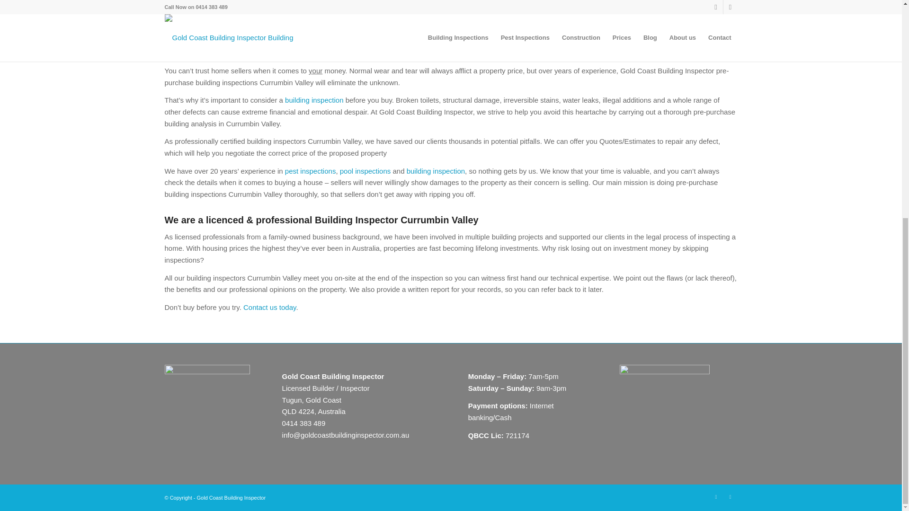  What do you see at coordinates (730, 496) in the screenshot?
I see `Rss` at bounding box center [730, 496].